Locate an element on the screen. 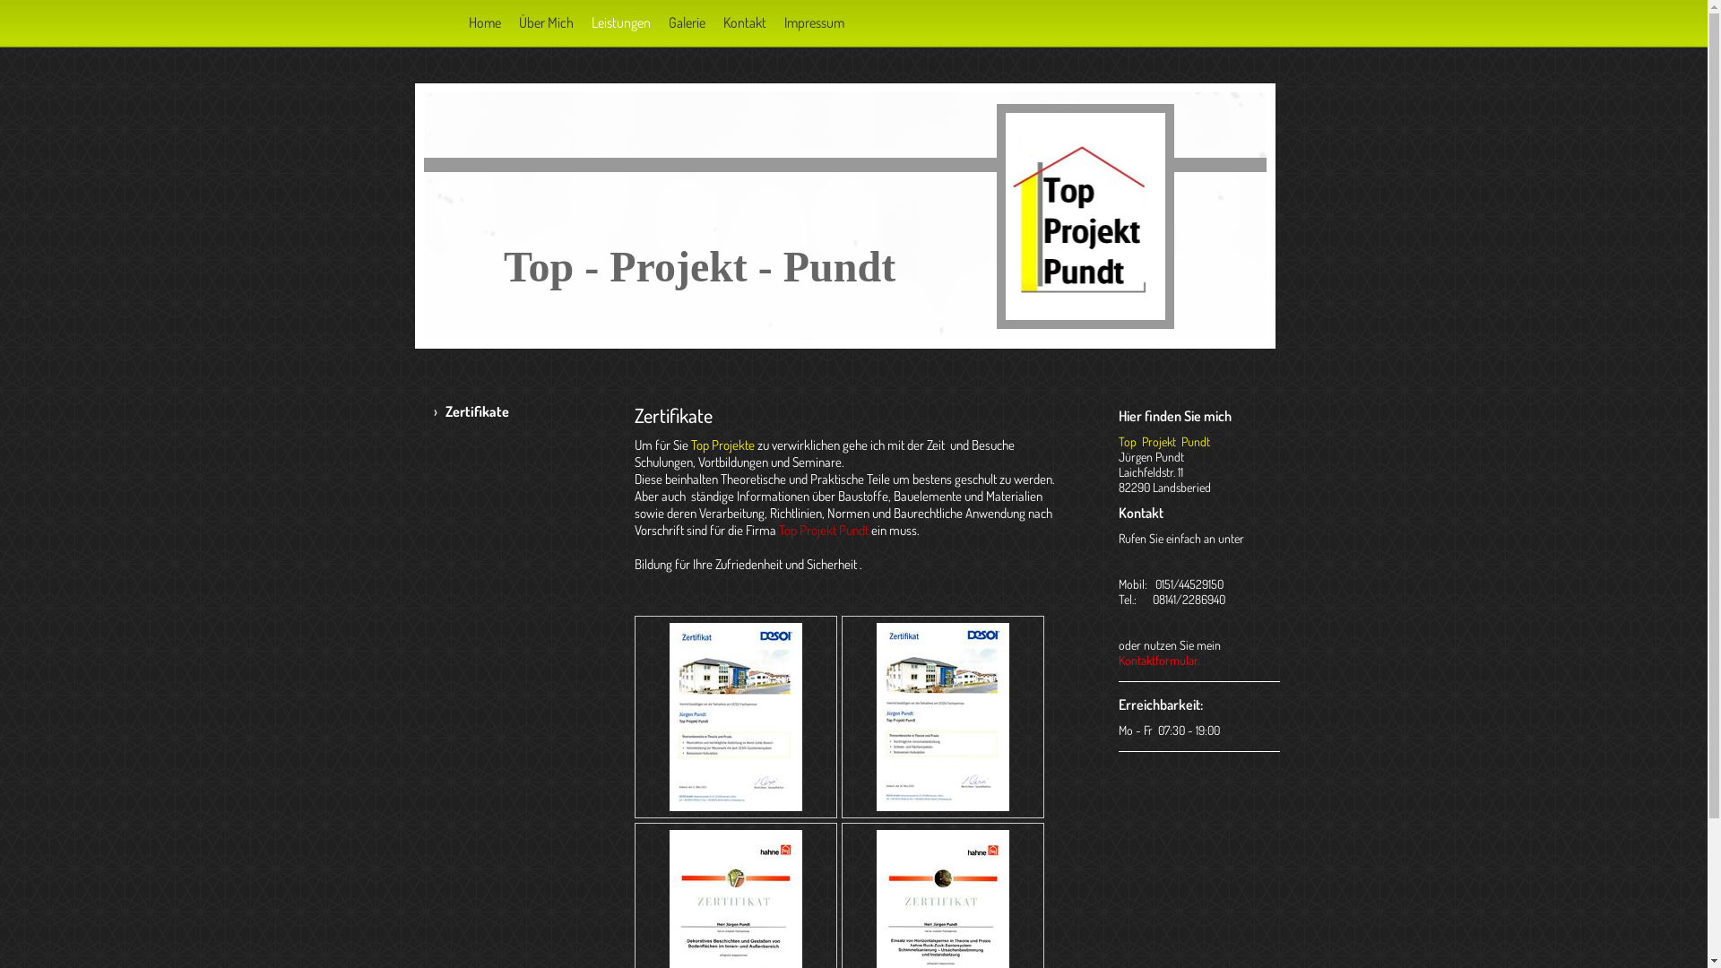 Image resolution: width=1721 pixels, height=968 pixels. Impressum is located at coordinates (814, 22).